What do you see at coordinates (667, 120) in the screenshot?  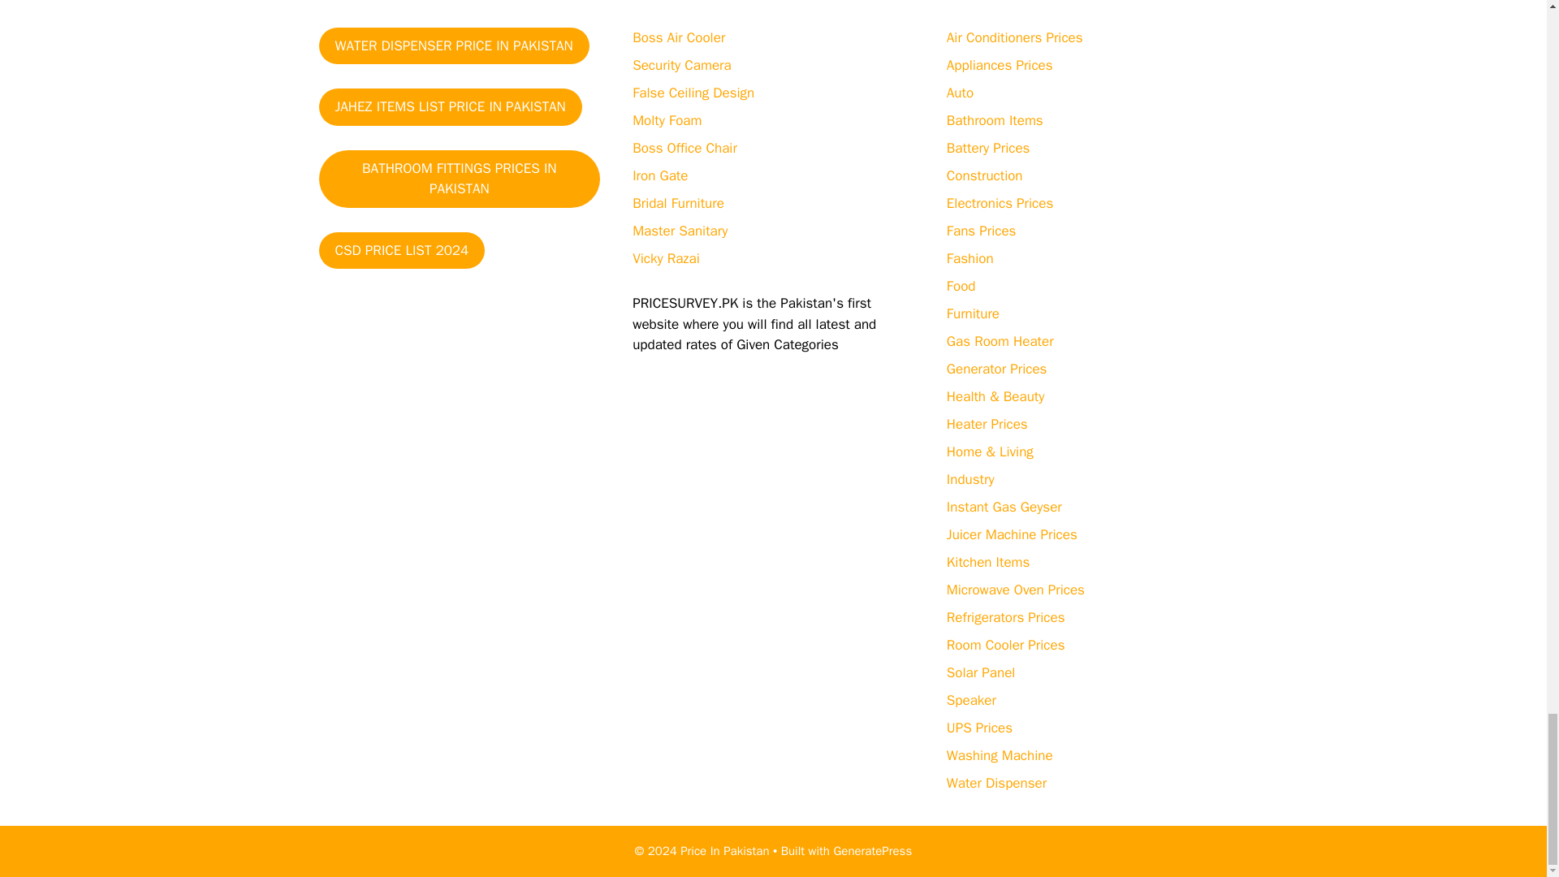 I see `Molty Foam` at bounding box center [667, 120].